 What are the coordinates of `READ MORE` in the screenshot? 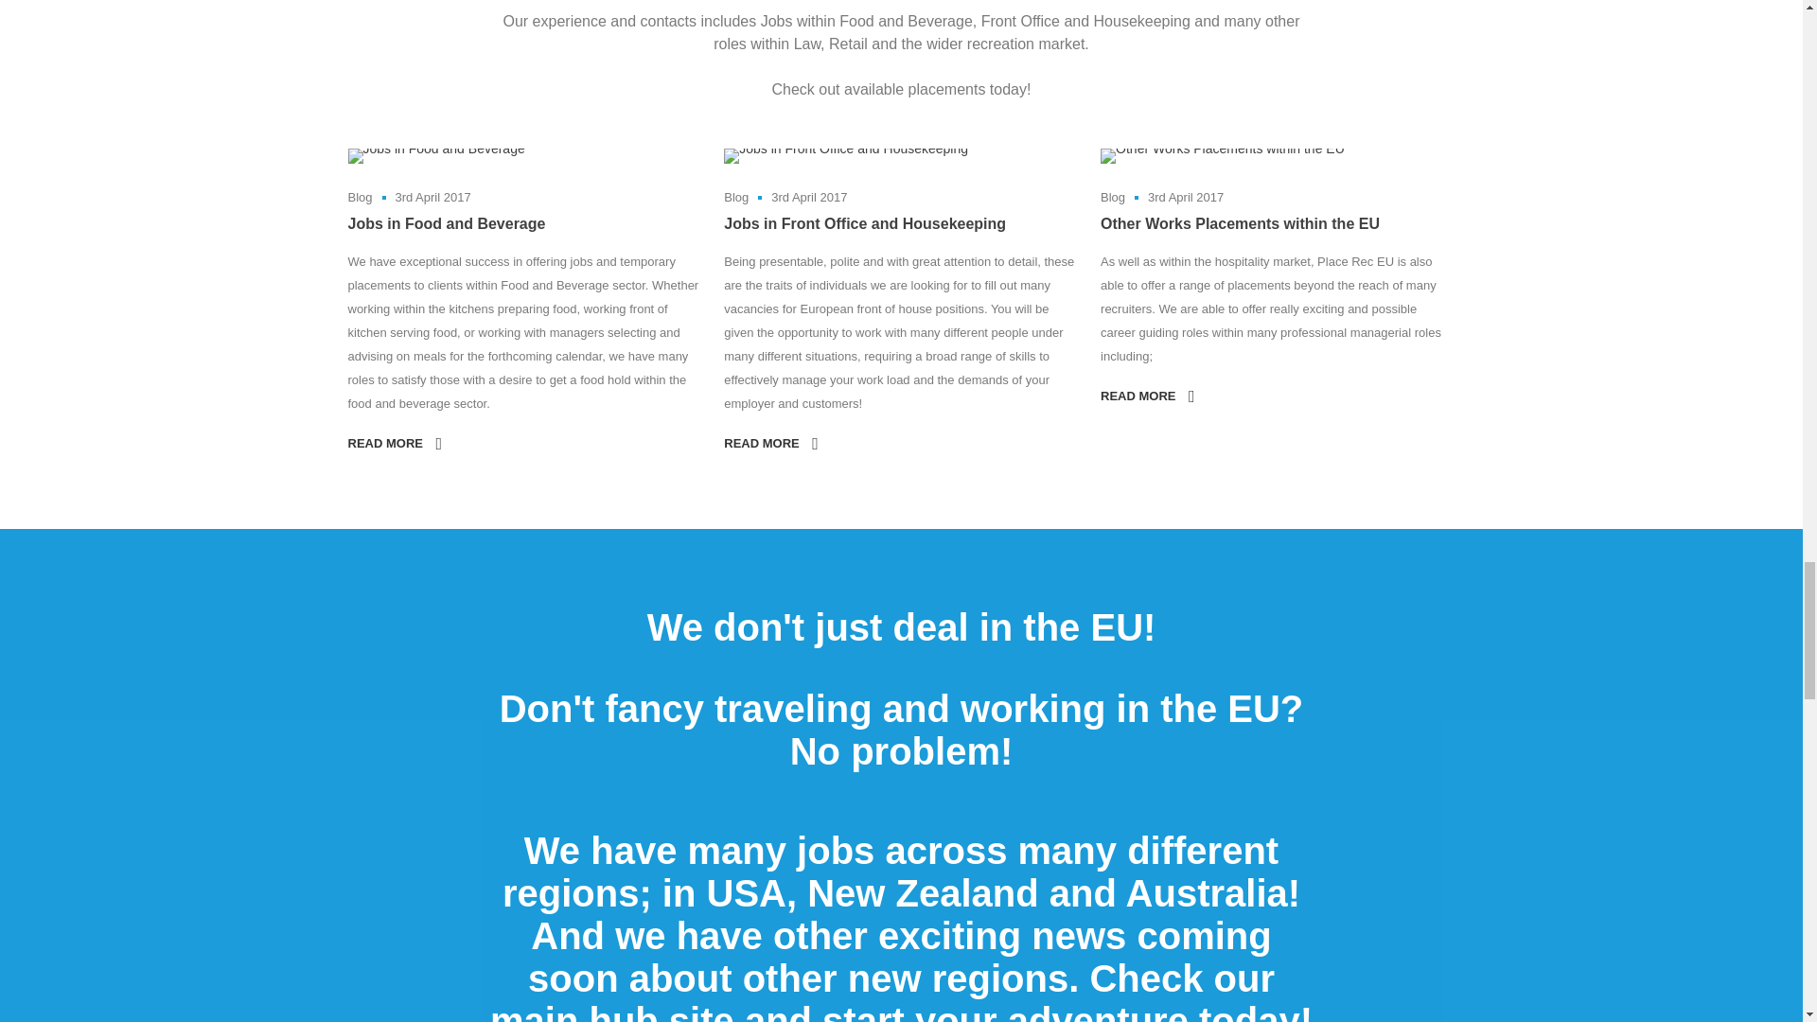 It's located at (1147, 396).